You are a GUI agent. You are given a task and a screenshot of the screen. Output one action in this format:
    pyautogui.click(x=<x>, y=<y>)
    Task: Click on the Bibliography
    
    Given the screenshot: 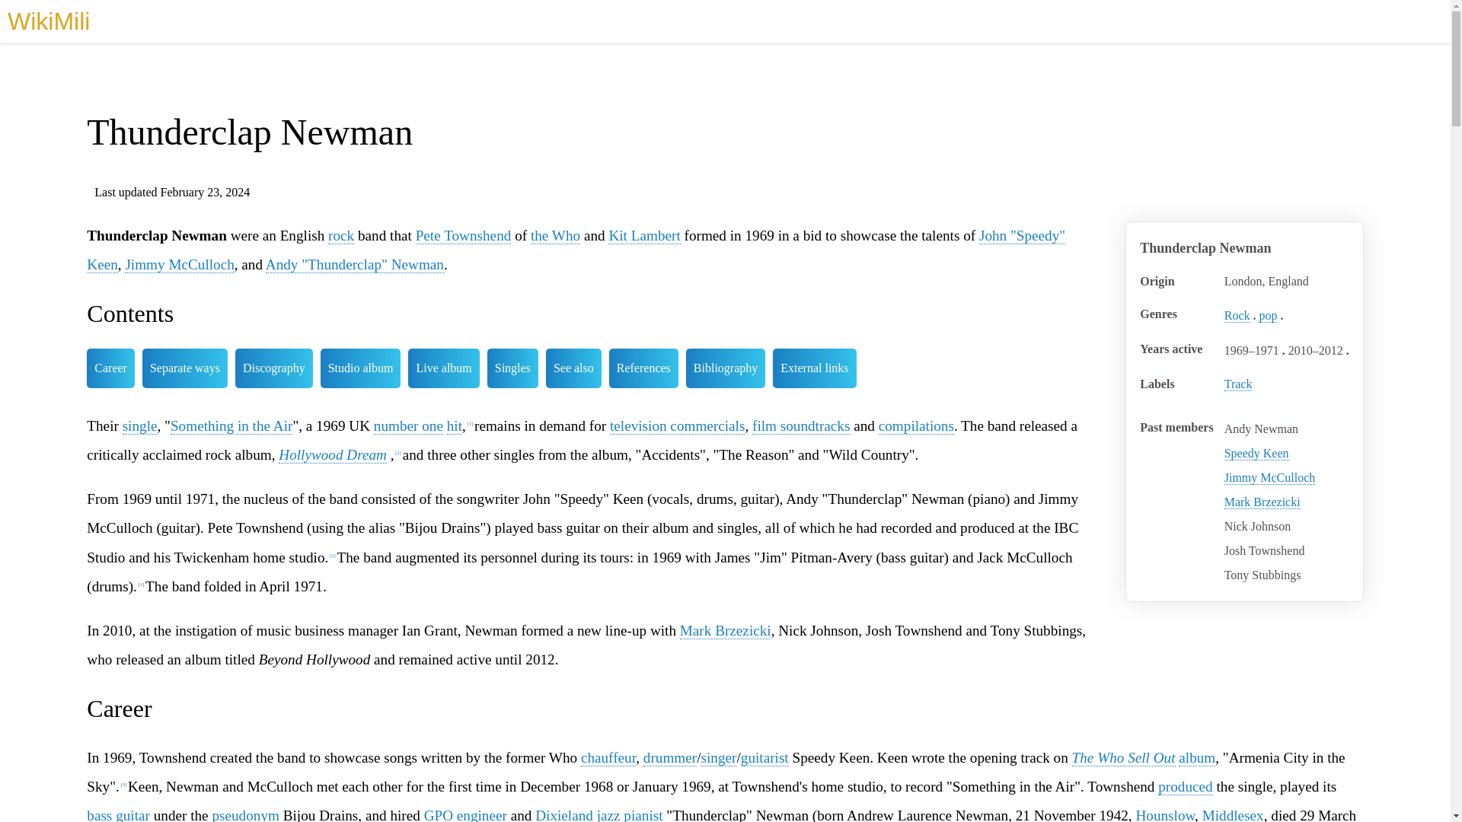 What is the action you would take?
    pyautogui.click(x=725, y=368)
    